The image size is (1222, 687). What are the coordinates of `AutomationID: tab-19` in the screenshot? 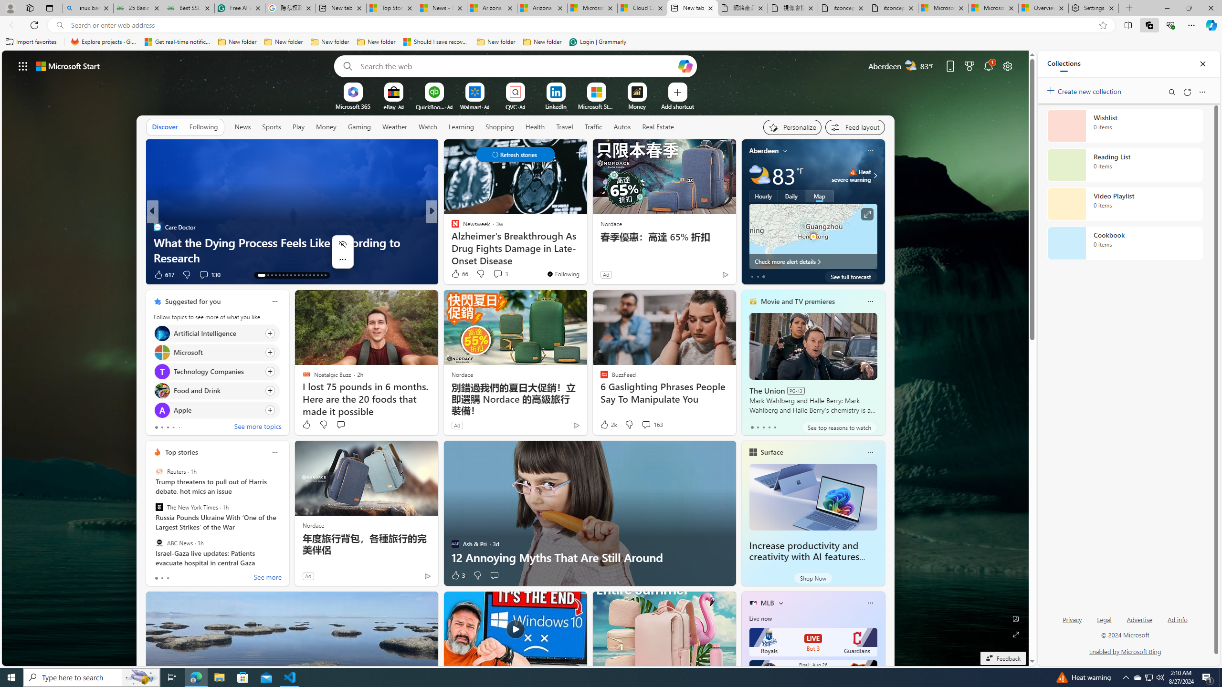 It's located at (287, 275).